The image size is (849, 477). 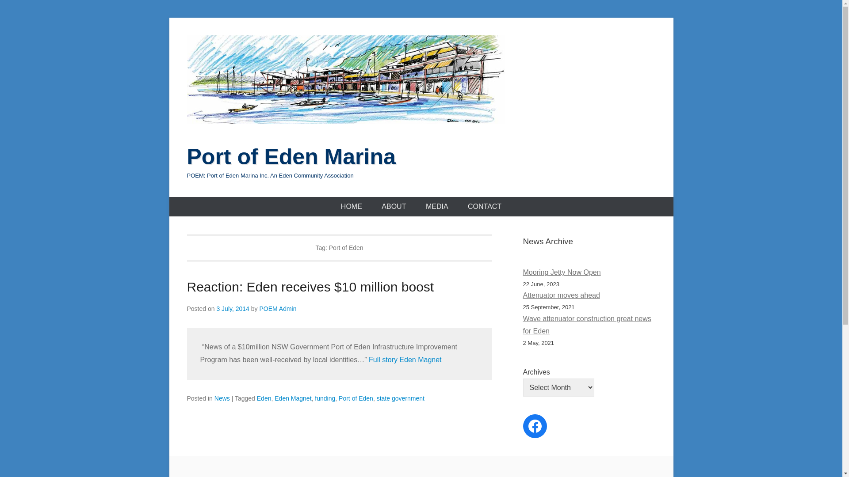 What do you see at coordinates (310, 287) in the screenshot?
I see `Reaction: Eden receives $10 million boost` at bounding box center [310, 287].